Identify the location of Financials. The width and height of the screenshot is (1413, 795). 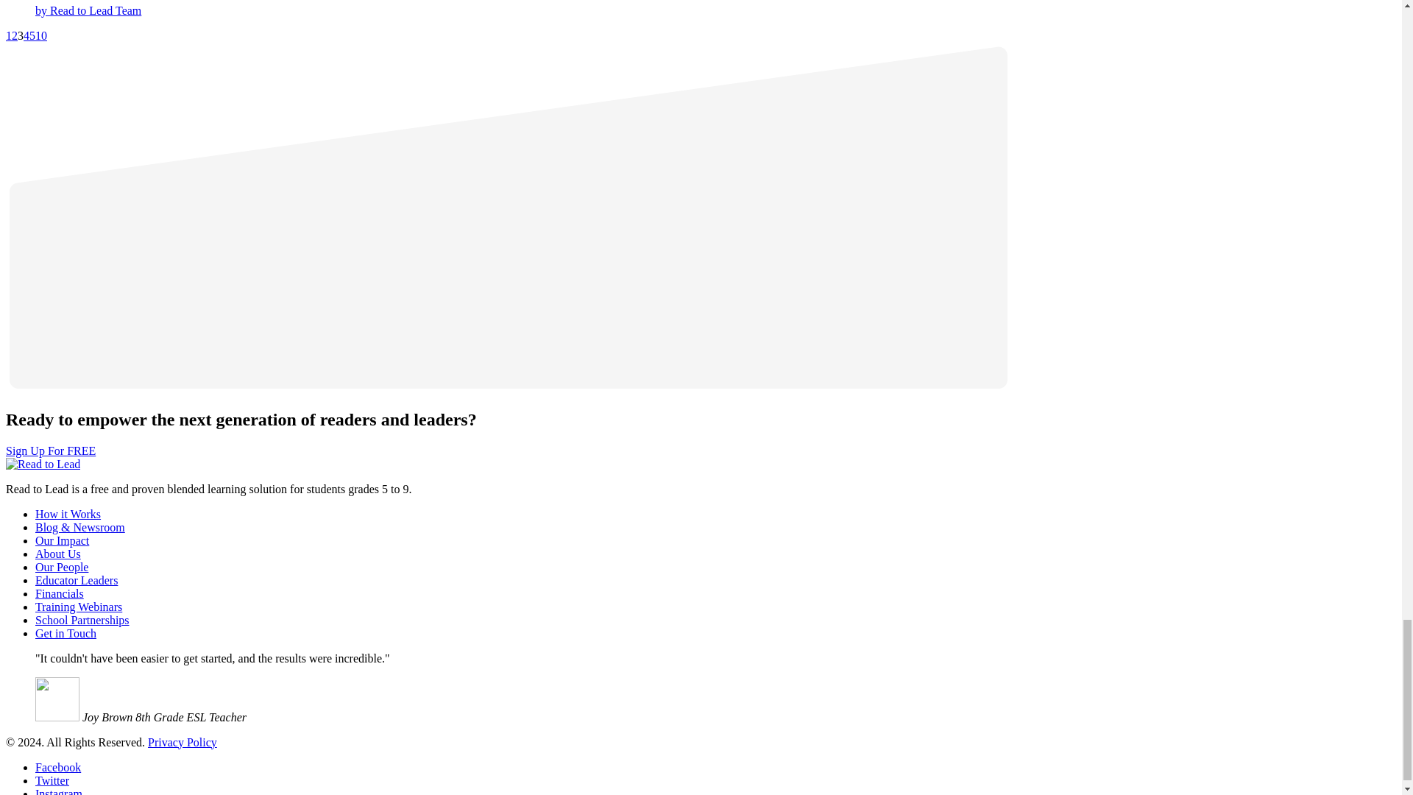
(59, 593).